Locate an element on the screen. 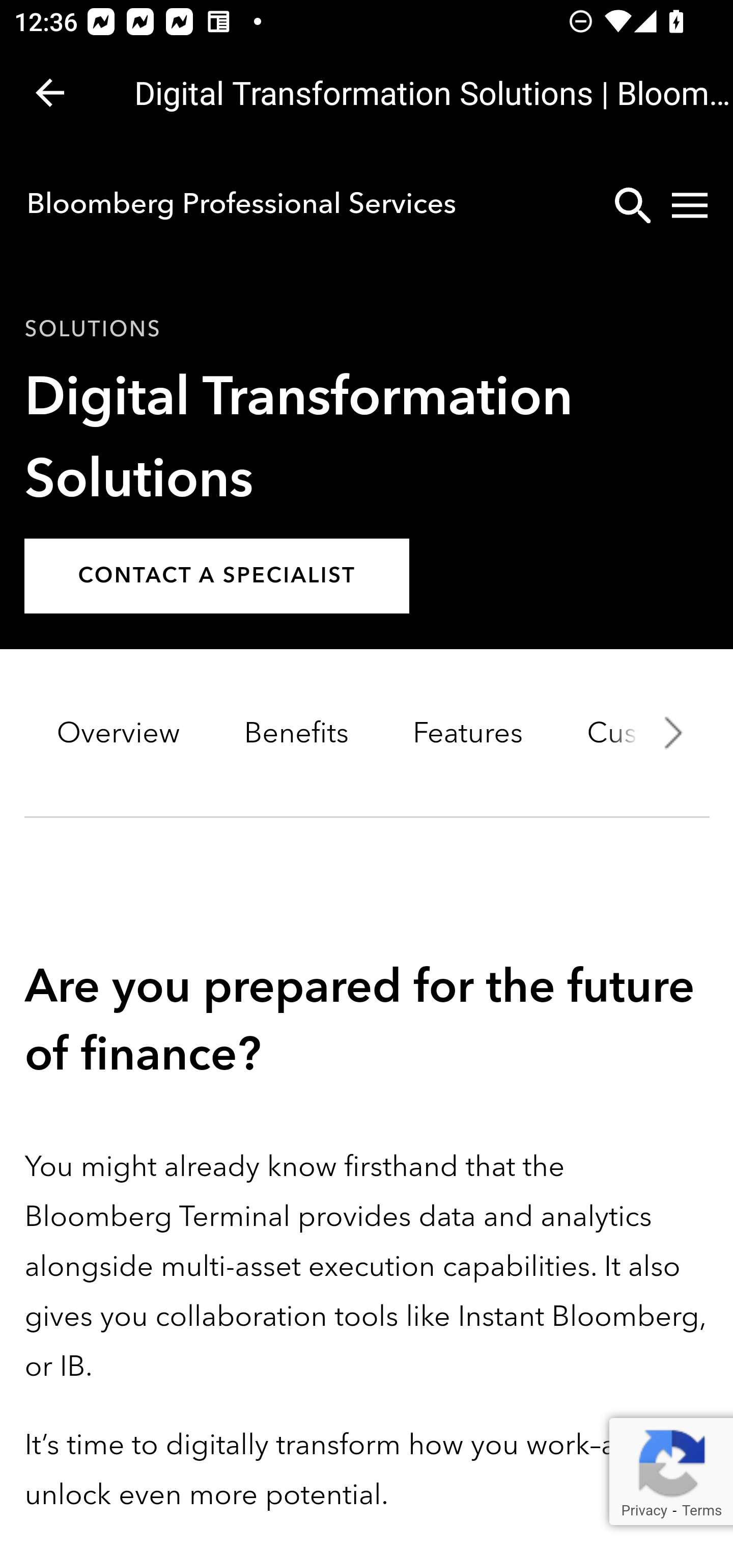  MENU is located at coordinates (689, 205).